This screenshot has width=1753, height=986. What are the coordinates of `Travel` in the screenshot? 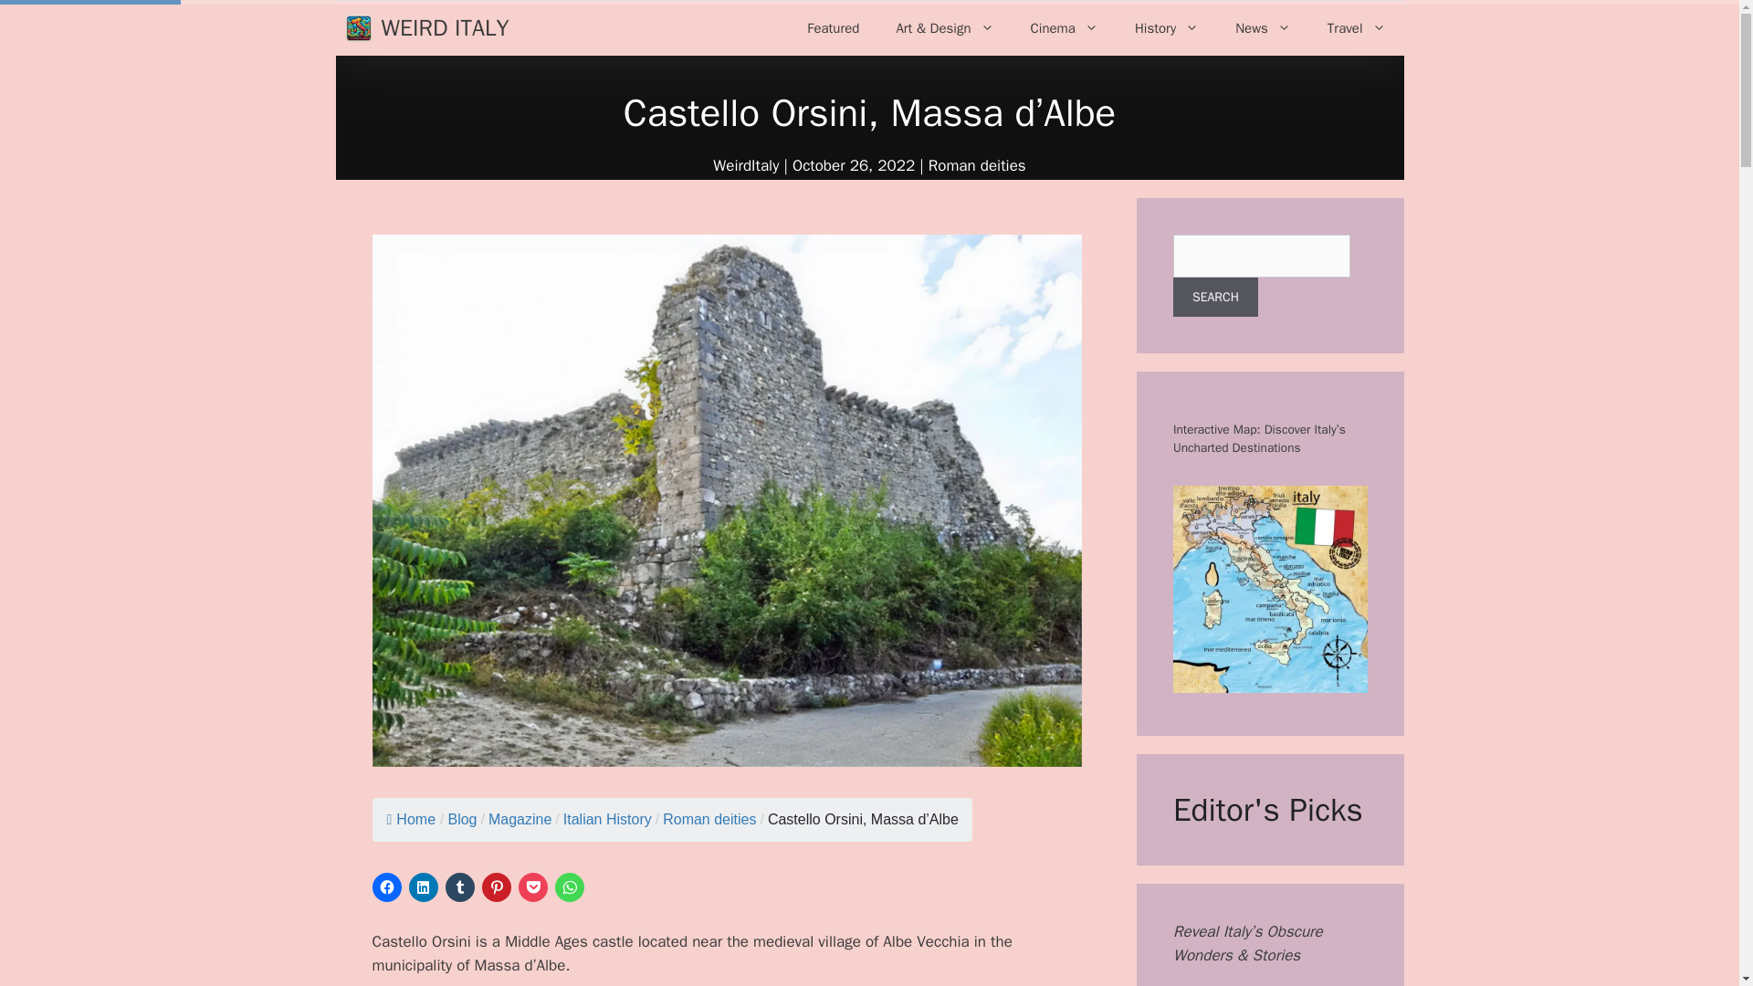 It's located at (1357, 27).